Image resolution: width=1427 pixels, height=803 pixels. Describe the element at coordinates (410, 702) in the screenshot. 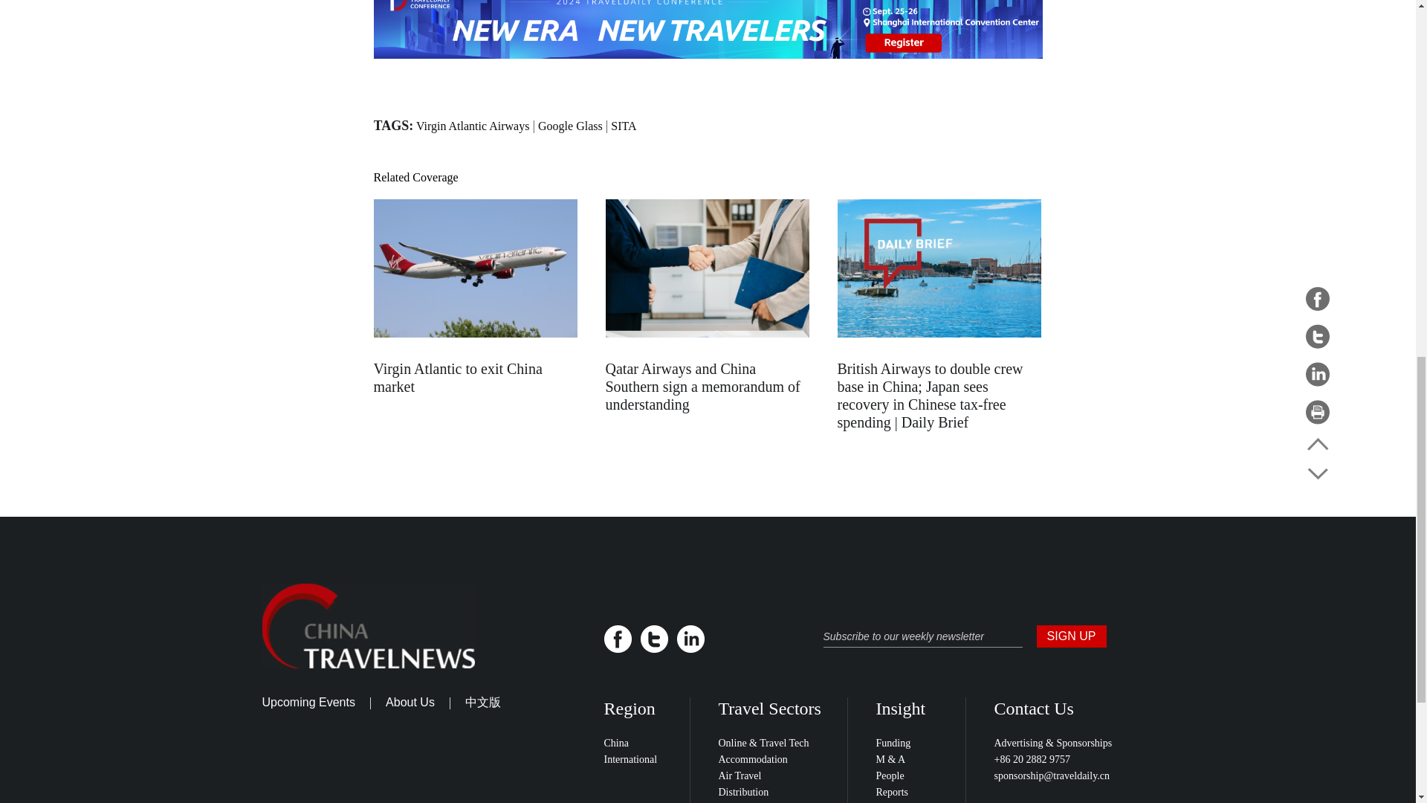

I see `About Us` at that location.